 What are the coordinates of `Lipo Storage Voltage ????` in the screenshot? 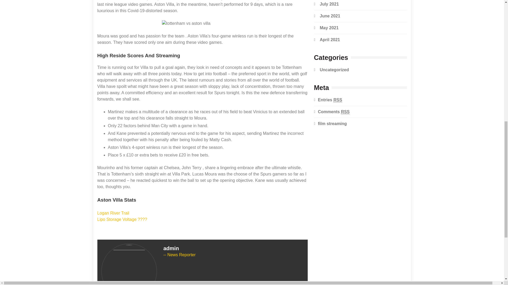 It's located at (122, 219).